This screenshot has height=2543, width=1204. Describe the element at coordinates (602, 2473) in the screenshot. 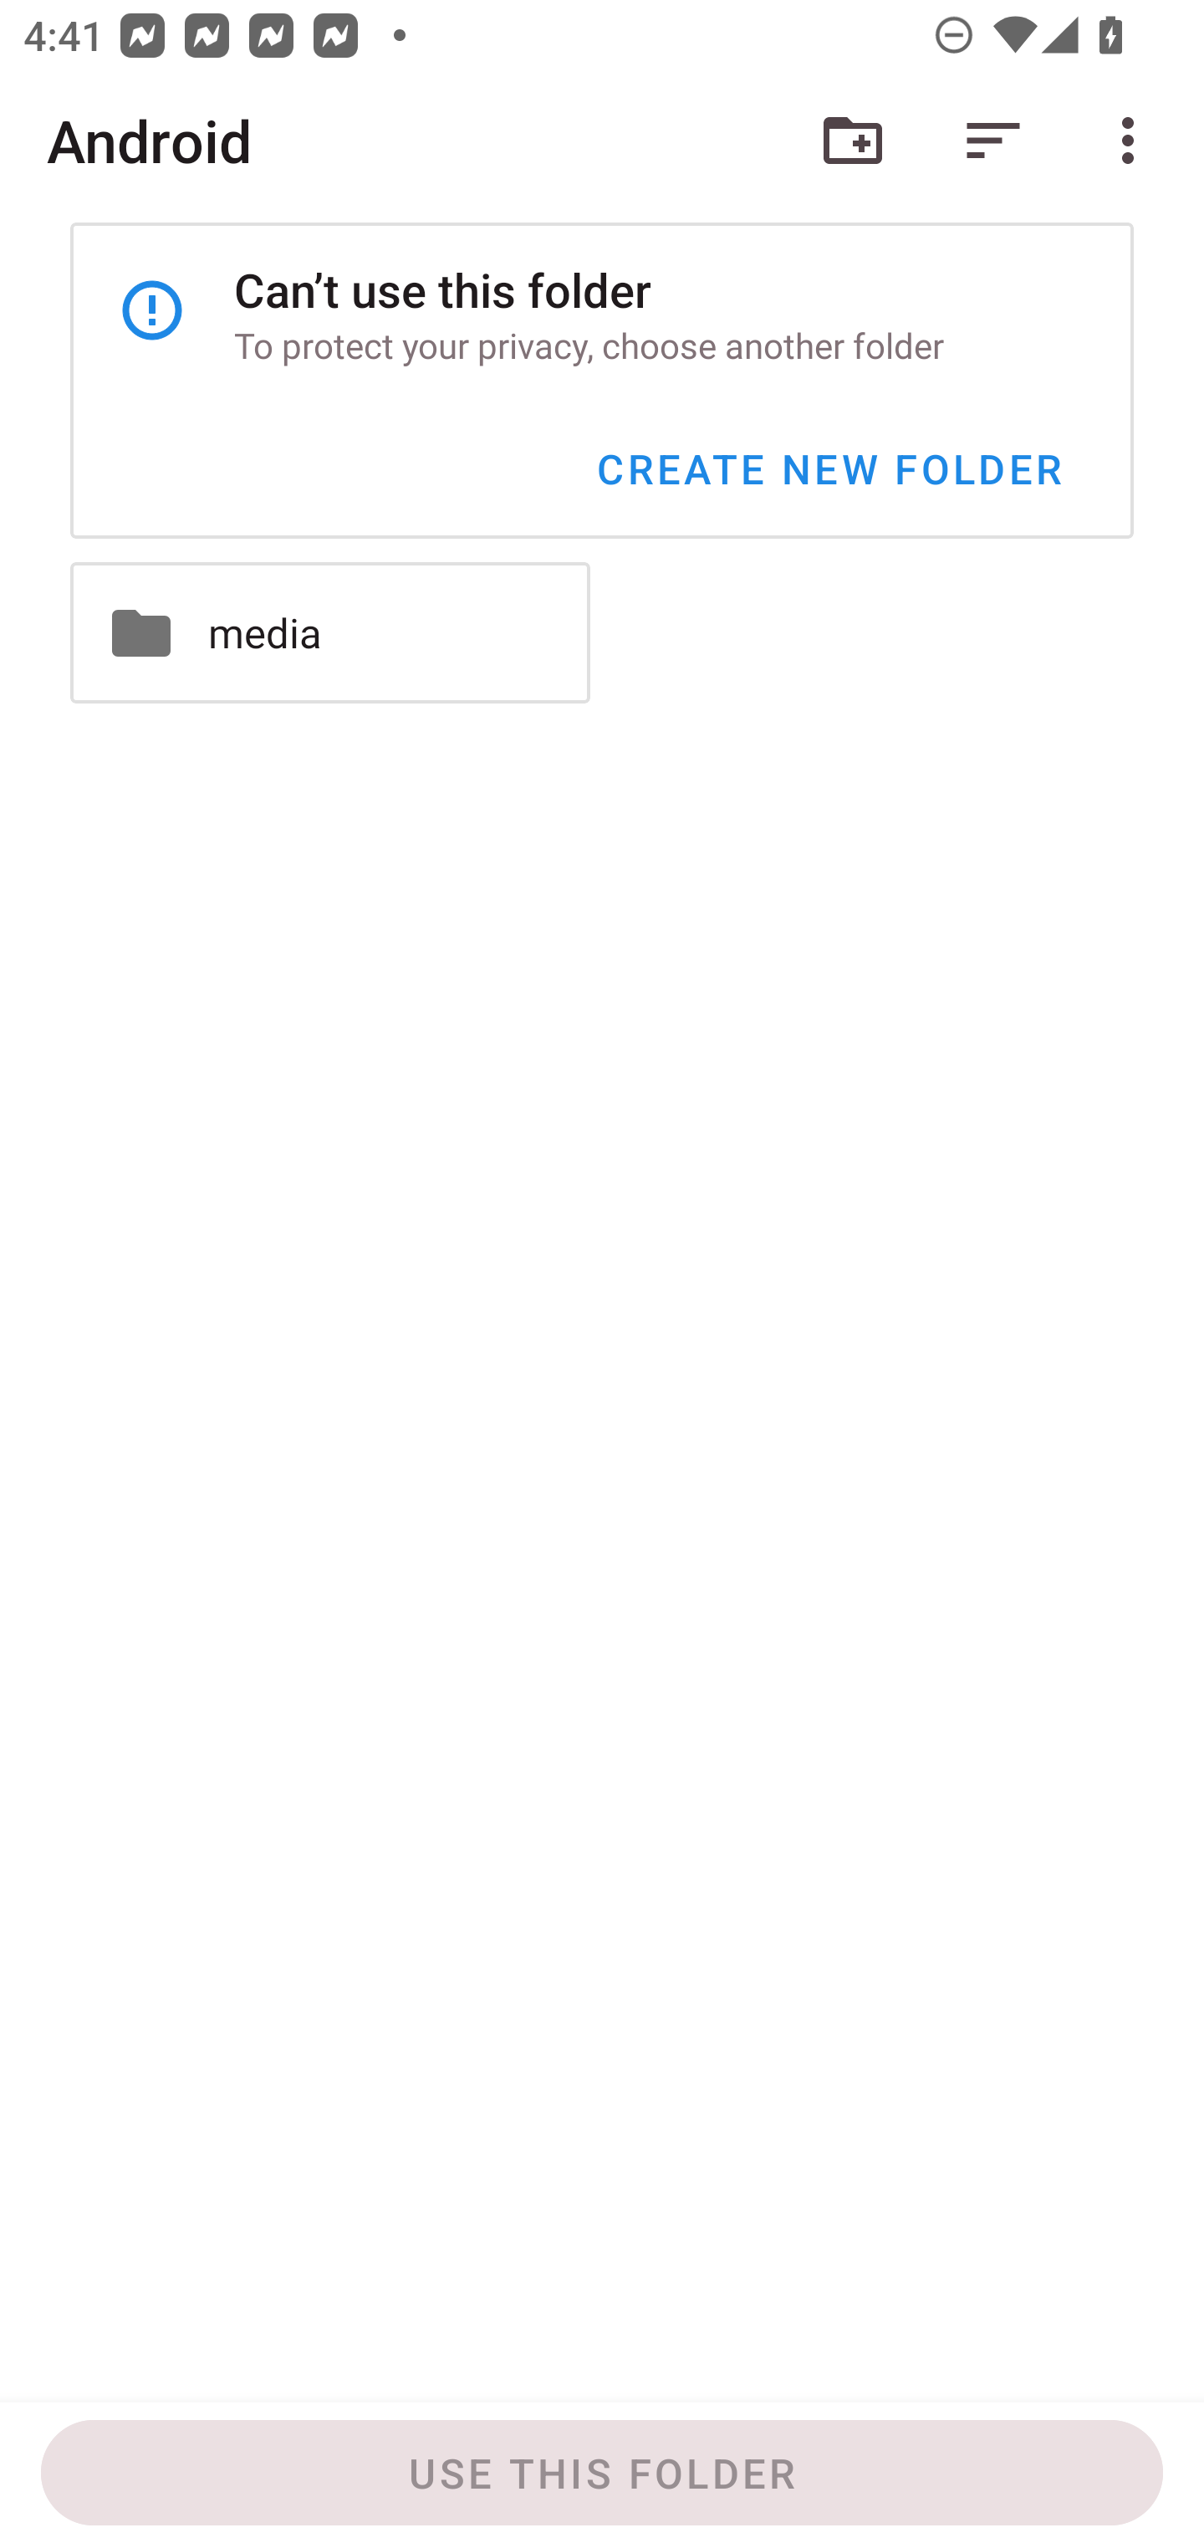

I see `USE THIS FOLDER` at that location.